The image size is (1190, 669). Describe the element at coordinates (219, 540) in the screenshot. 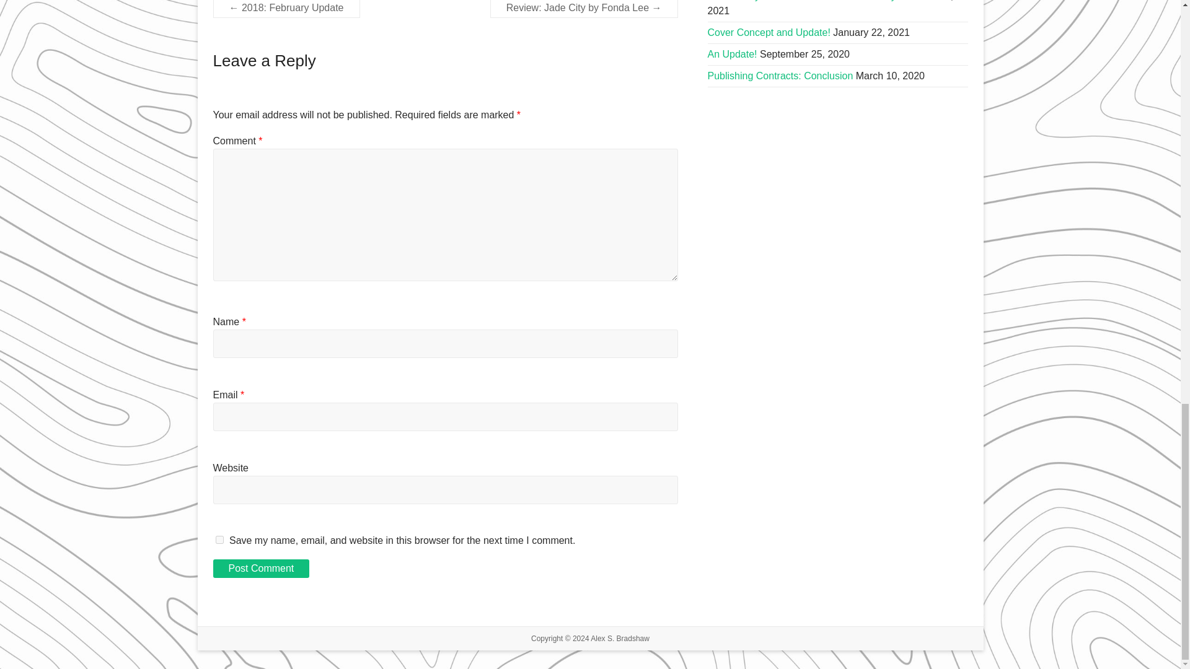

I see `yes` at that location.